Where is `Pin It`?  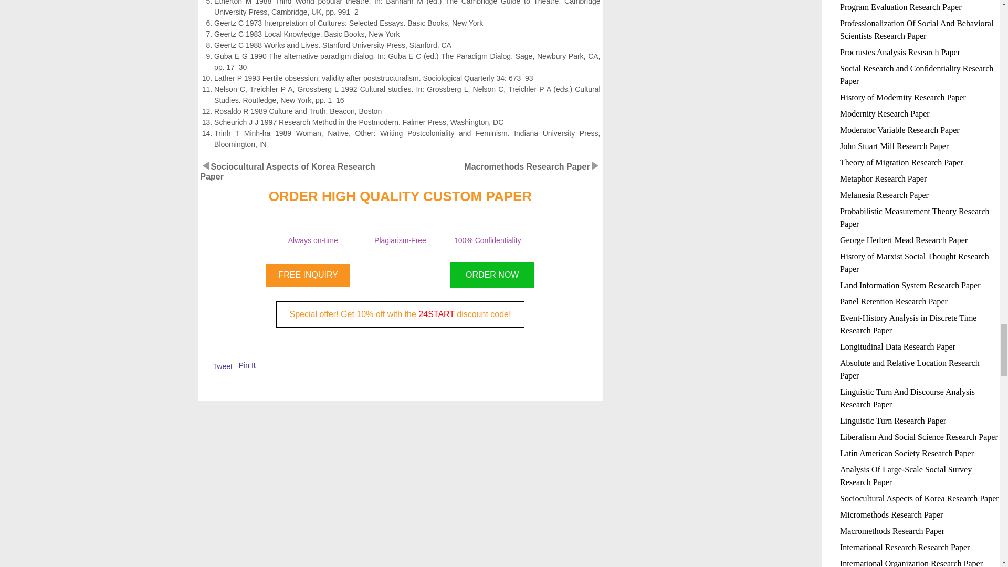
Pin It is located at coordinates (247, 365).